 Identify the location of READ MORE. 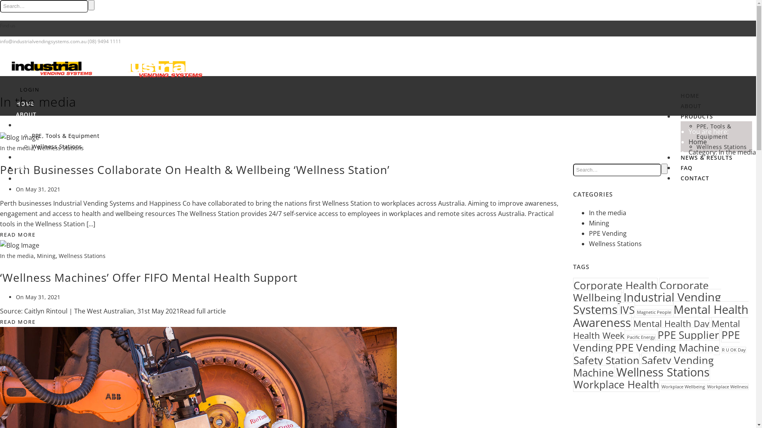
(18, 235).